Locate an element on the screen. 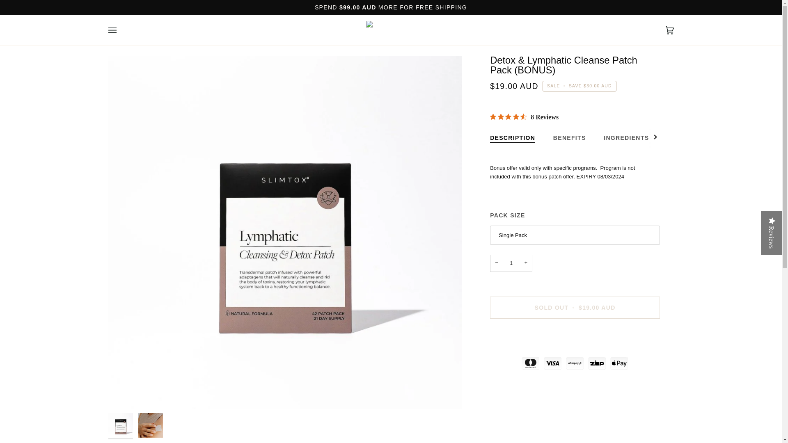  1 is located at coordinates (511, 263).